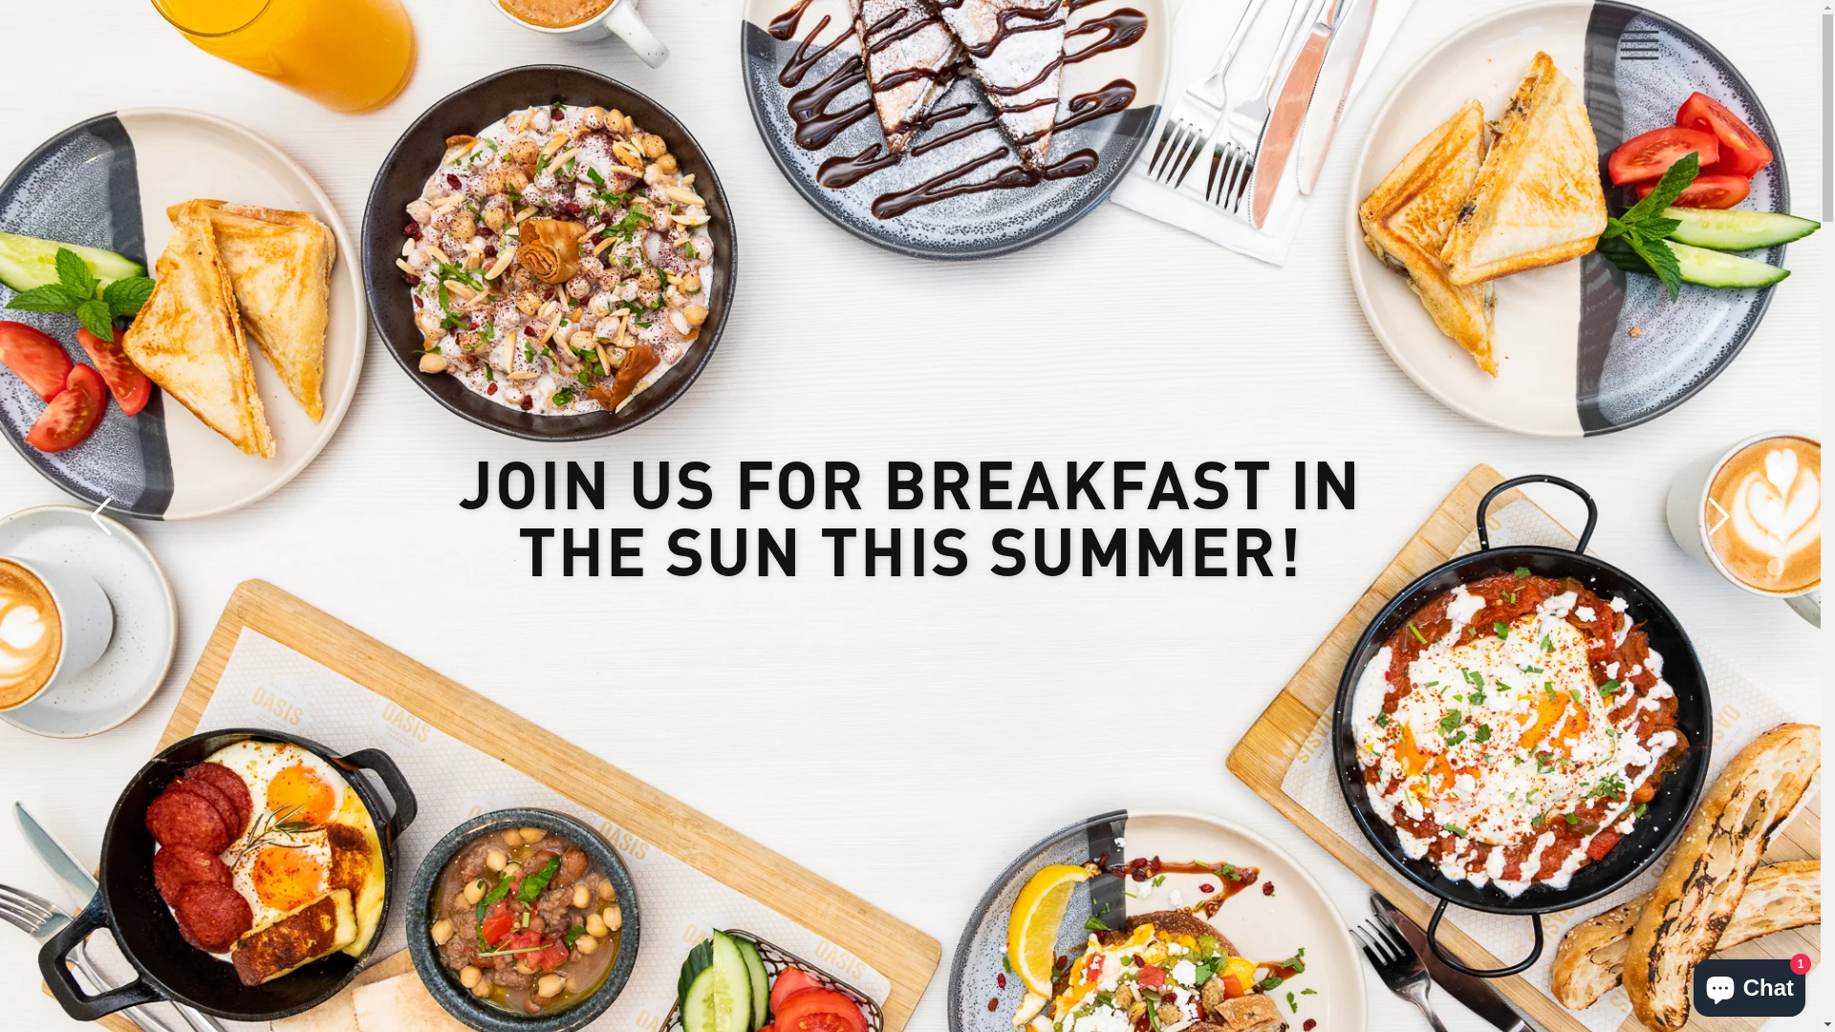  Describe the element at coordinates (1776, 567) in the screenshot. I see `4` at that location.